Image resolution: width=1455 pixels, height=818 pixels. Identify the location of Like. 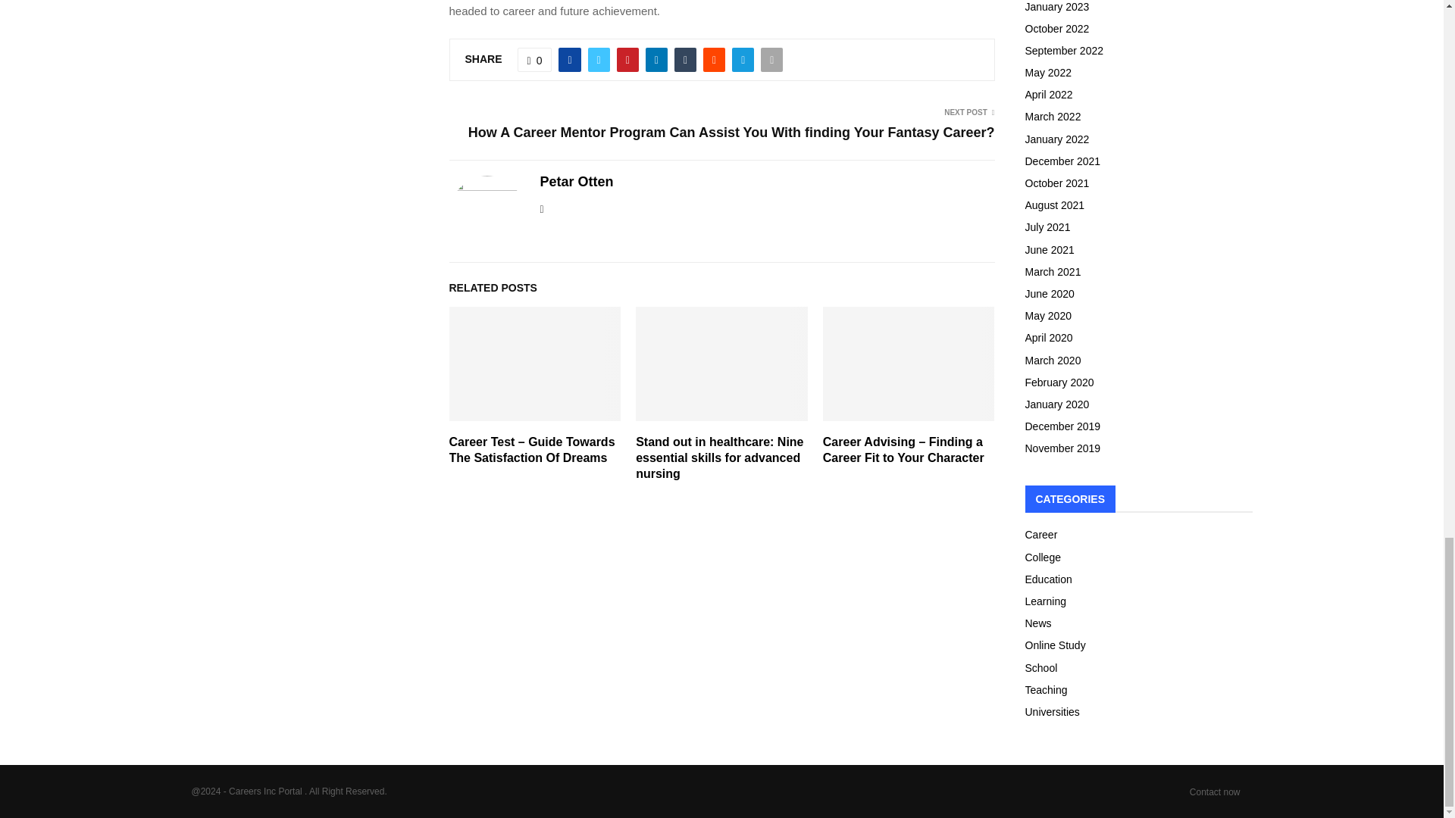
(535, 59).